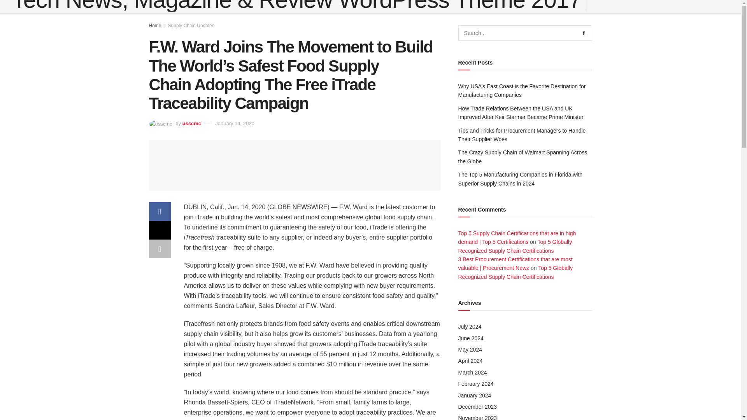 The height and width of the screenshot is (420, 747). What do you see at coordinates (72, 18) in the screenshot?
I see `SUPPLY CHAIN UPDATES` at bounding box center [72, 18].